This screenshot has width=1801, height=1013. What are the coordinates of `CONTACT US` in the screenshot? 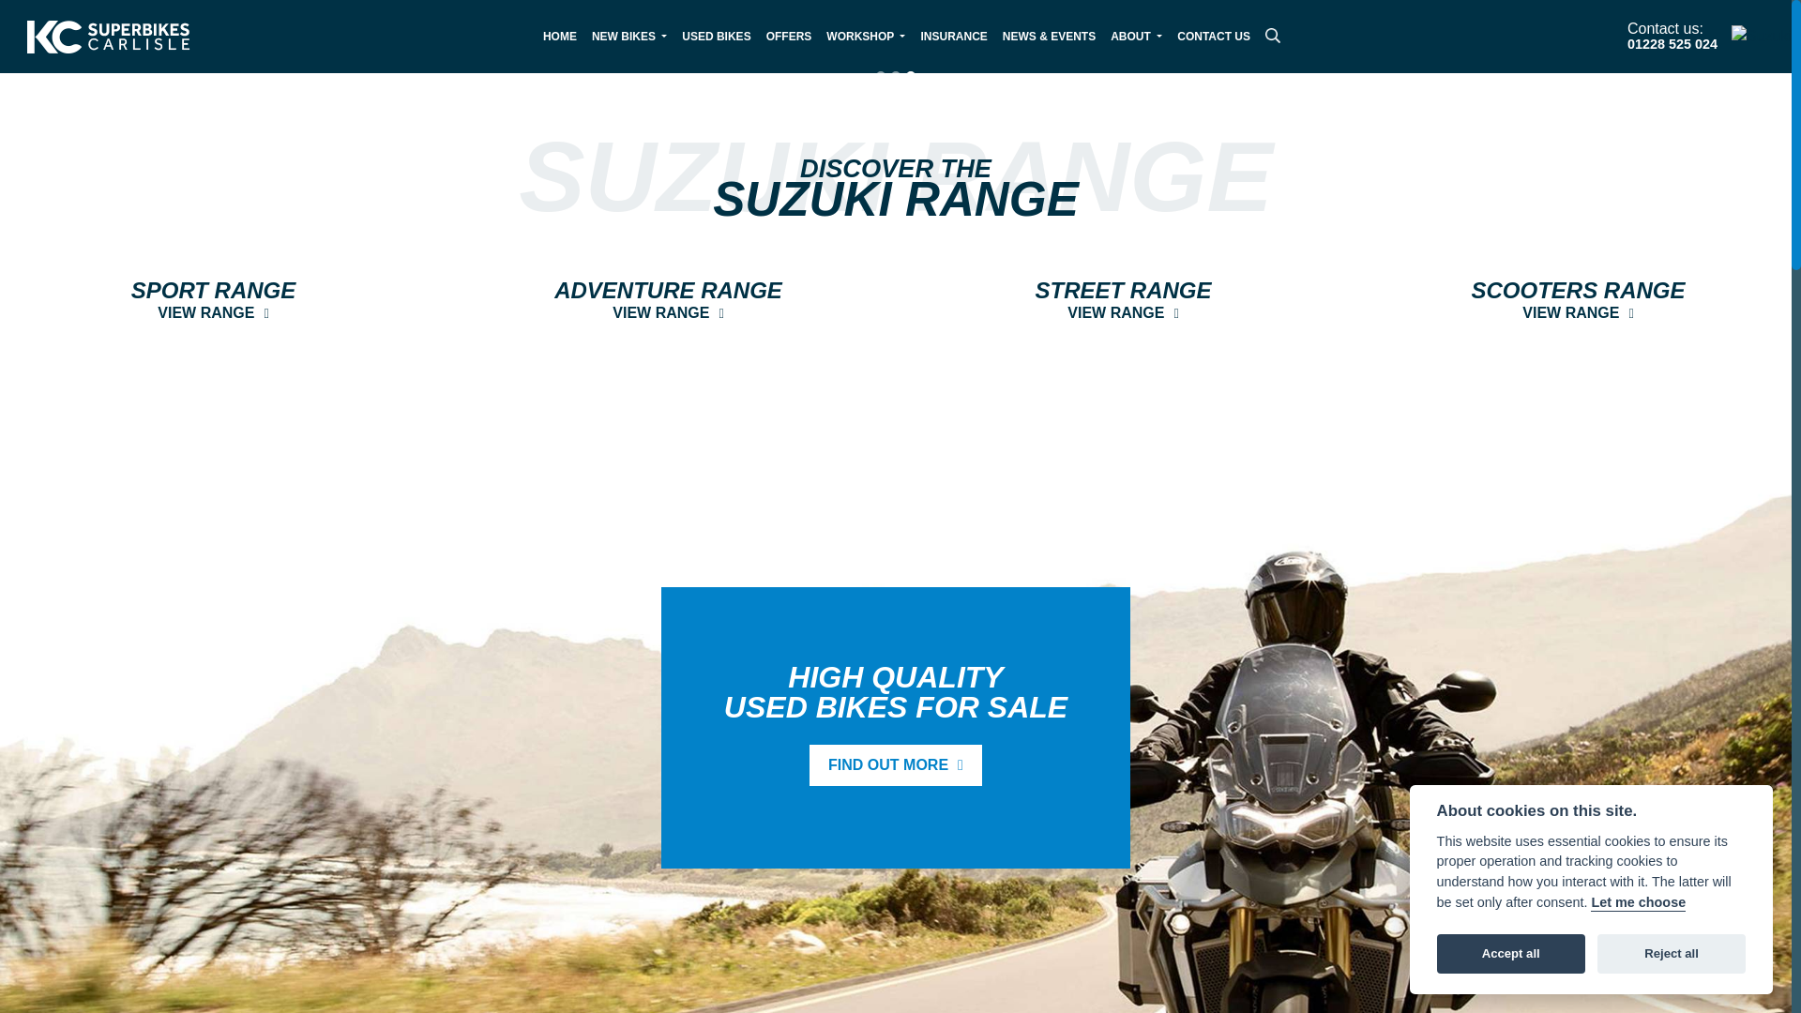 It's located at (214, 301).